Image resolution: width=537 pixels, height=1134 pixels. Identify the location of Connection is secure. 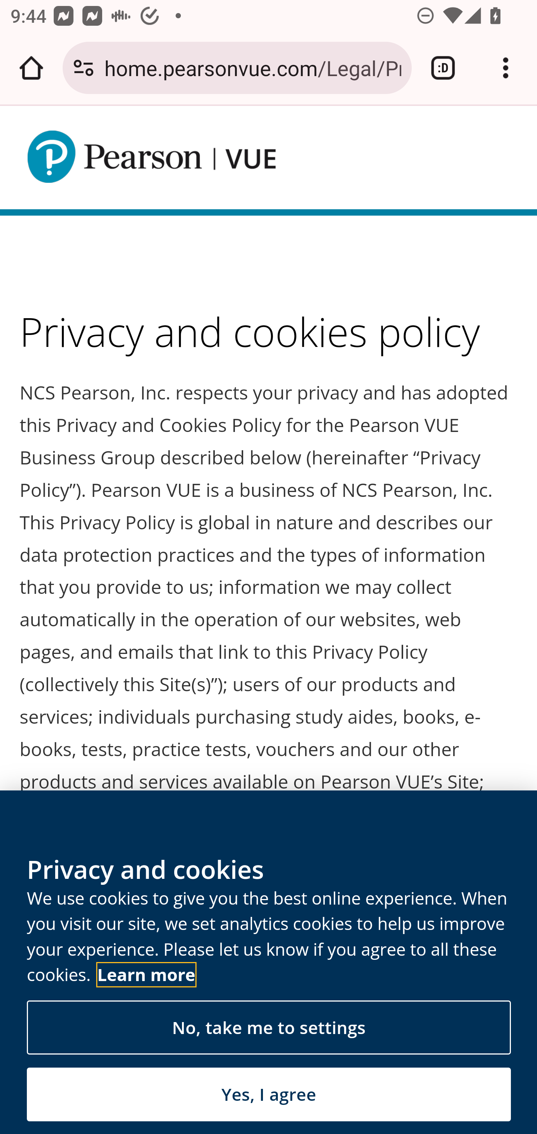
(84, 68).